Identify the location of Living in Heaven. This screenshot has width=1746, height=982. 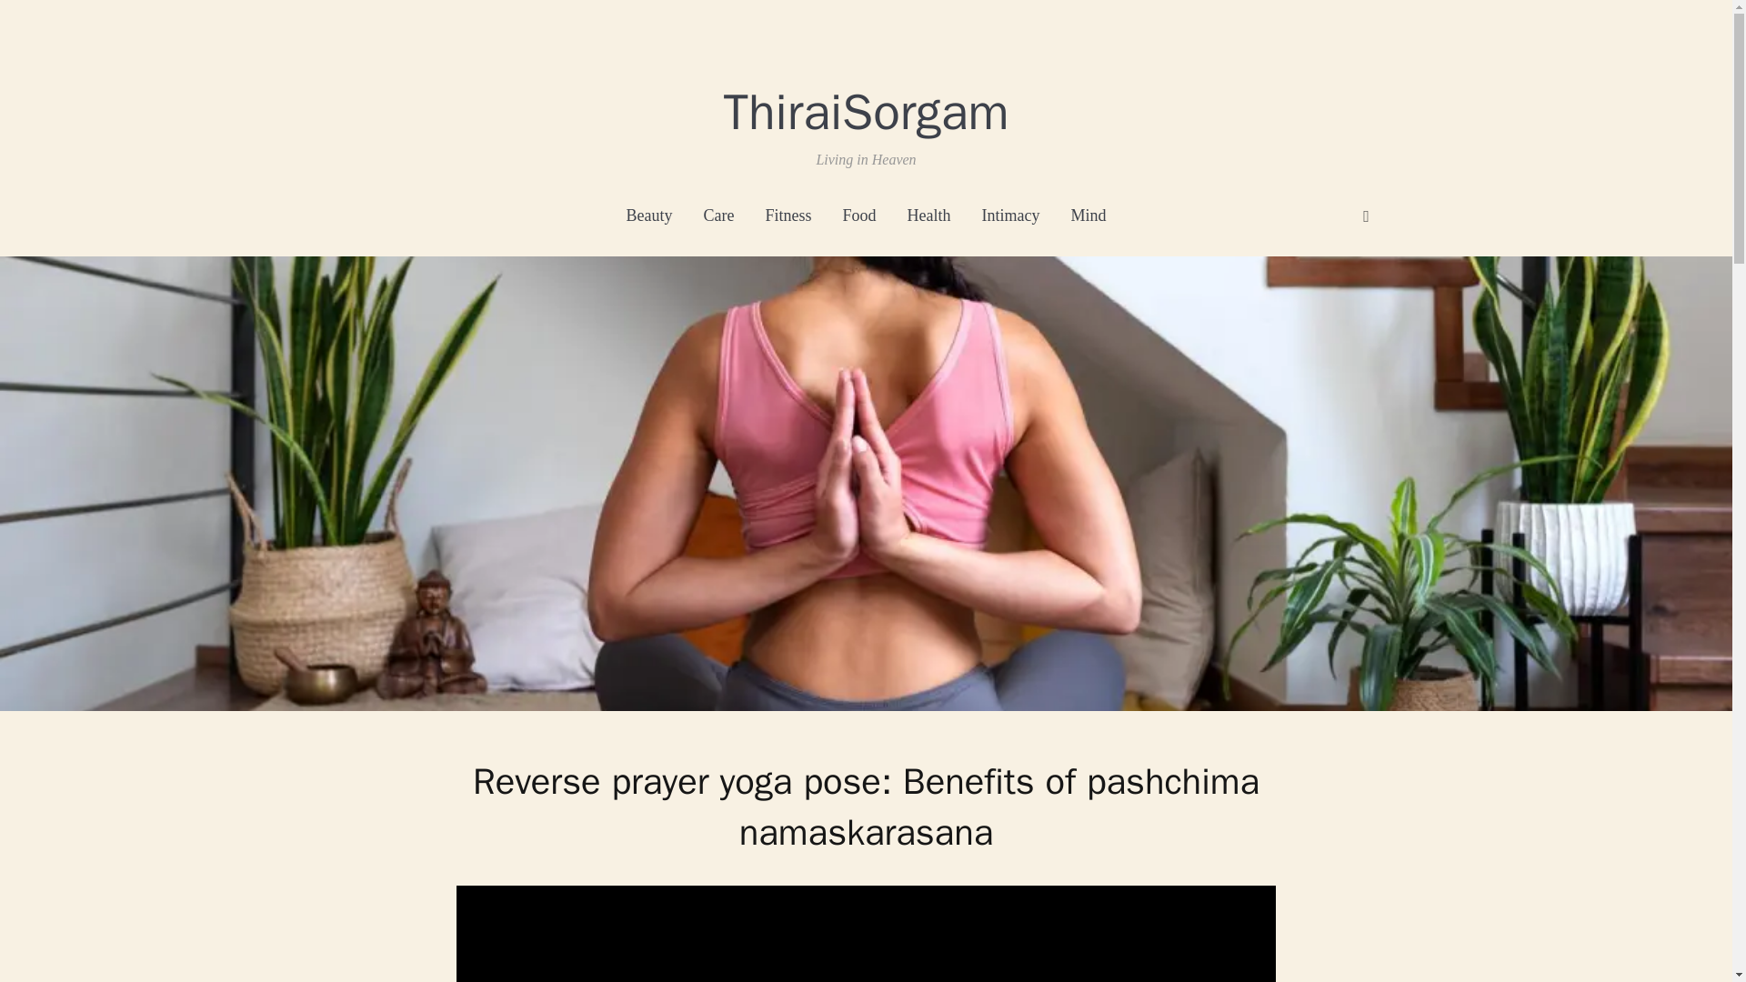
(866, 111).